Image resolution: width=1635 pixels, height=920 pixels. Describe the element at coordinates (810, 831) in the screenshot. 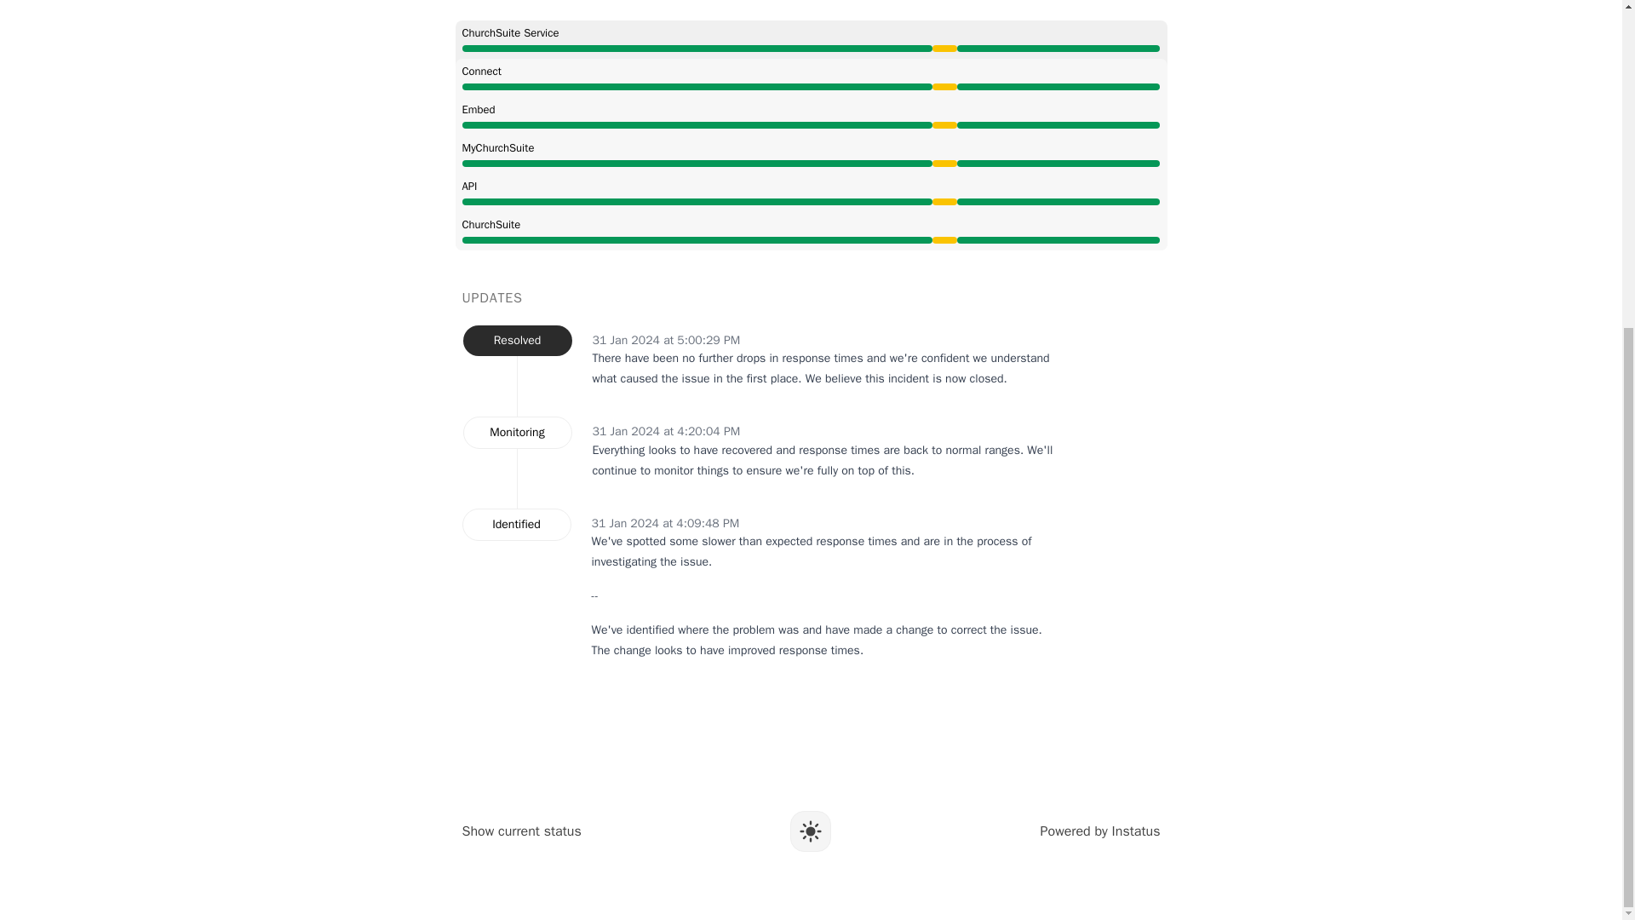

I see `Switch dark mode` at that location.